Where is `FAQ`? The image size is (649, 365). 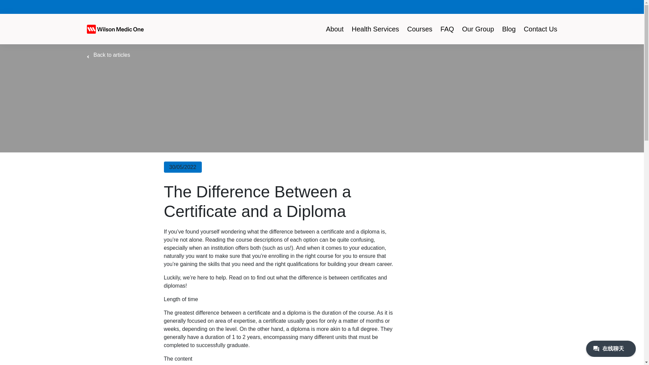 FAQ is located at coordinates (106, 55).